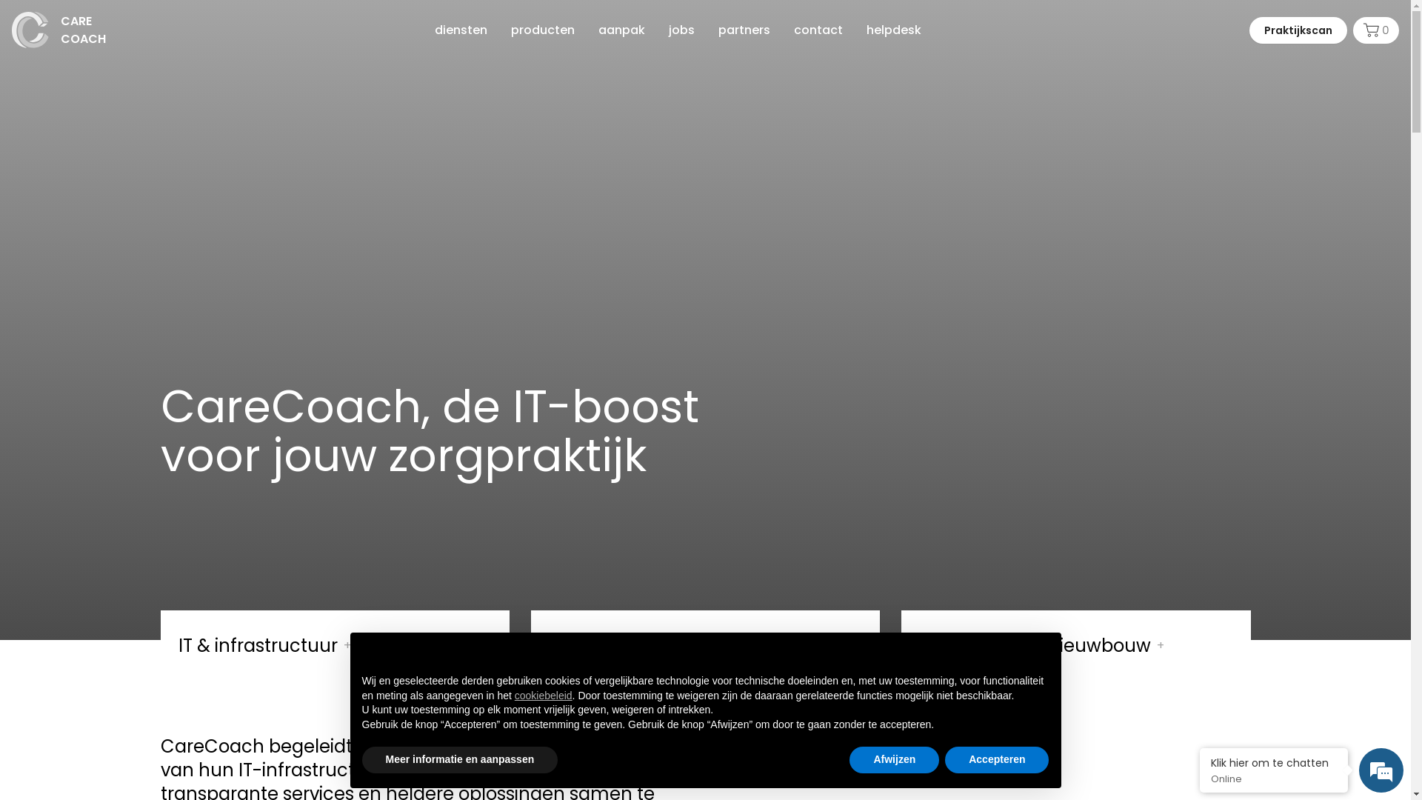  Describe the element at coordinates (744, 30) in the screenshot. I see `partners` at that location.